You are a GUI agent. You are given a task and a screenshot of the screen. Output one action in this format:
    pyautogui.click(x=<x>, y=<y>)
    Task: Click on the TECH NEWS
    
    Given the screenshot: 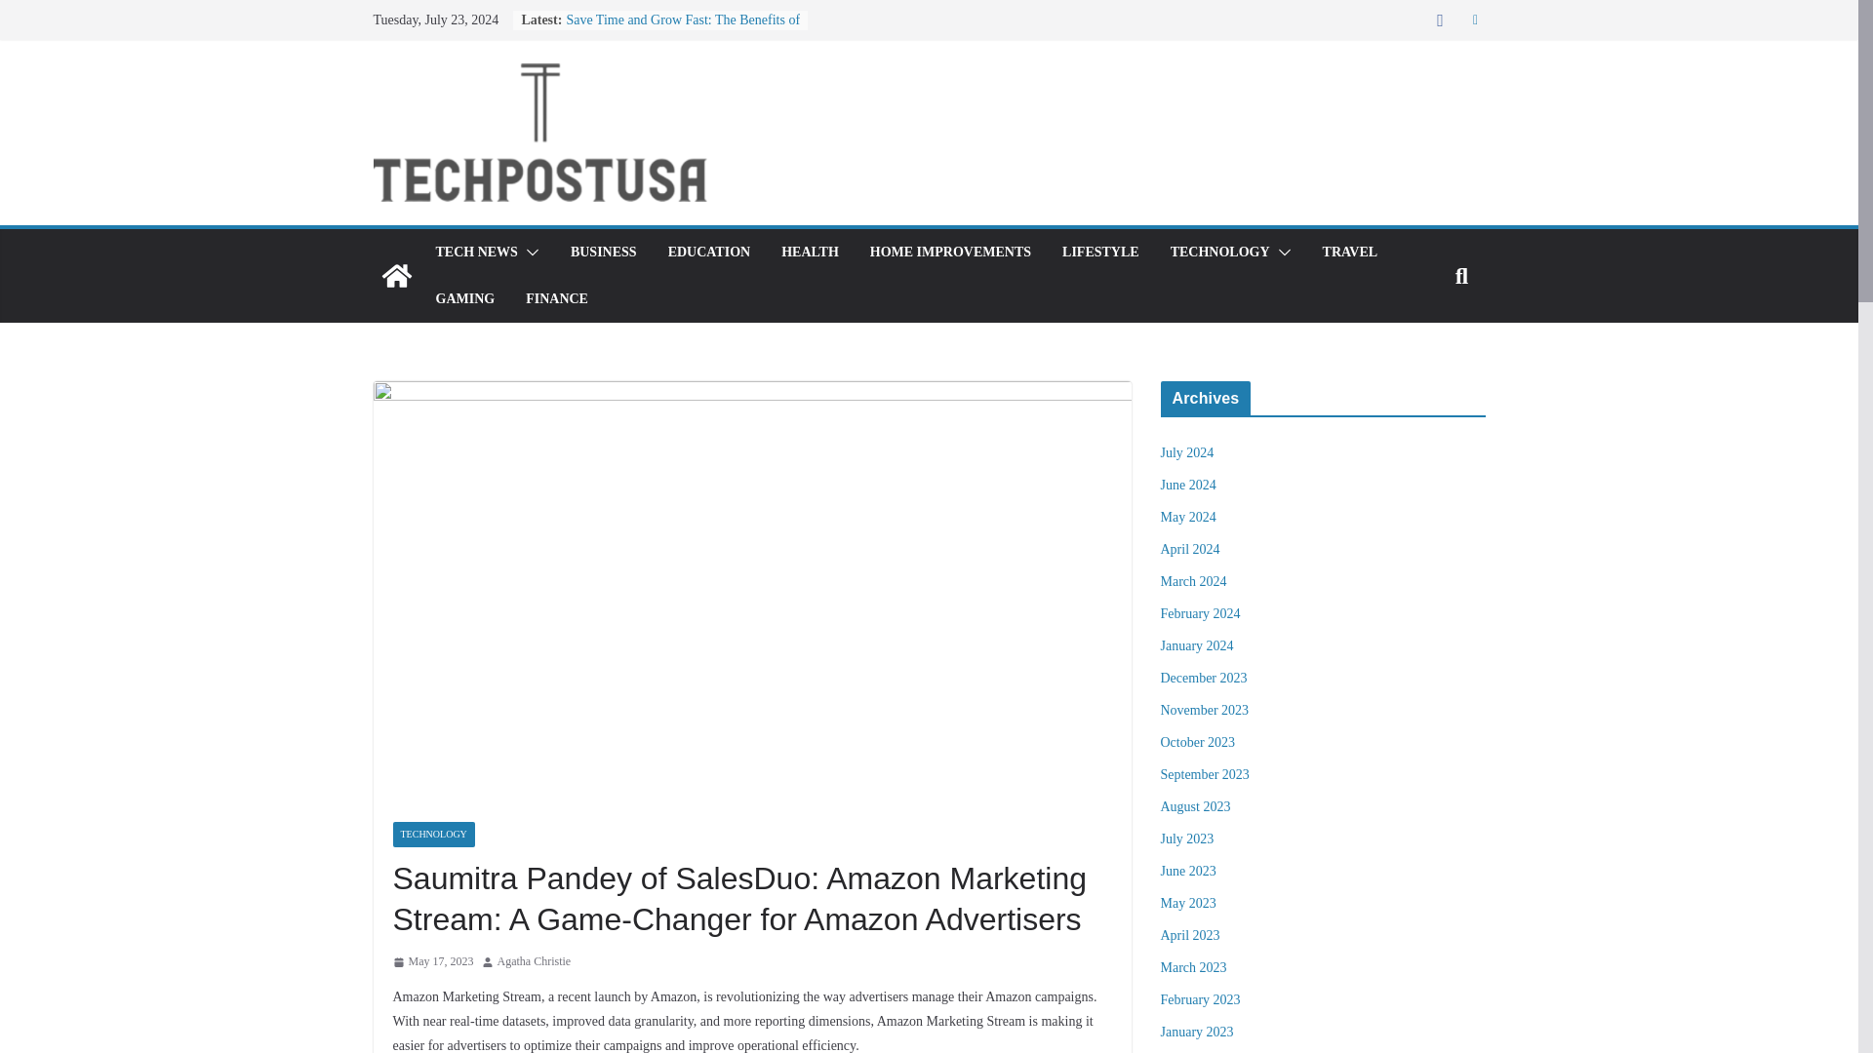 What is the action you would take?
    pyautogui.click(x=475, y=253)
    